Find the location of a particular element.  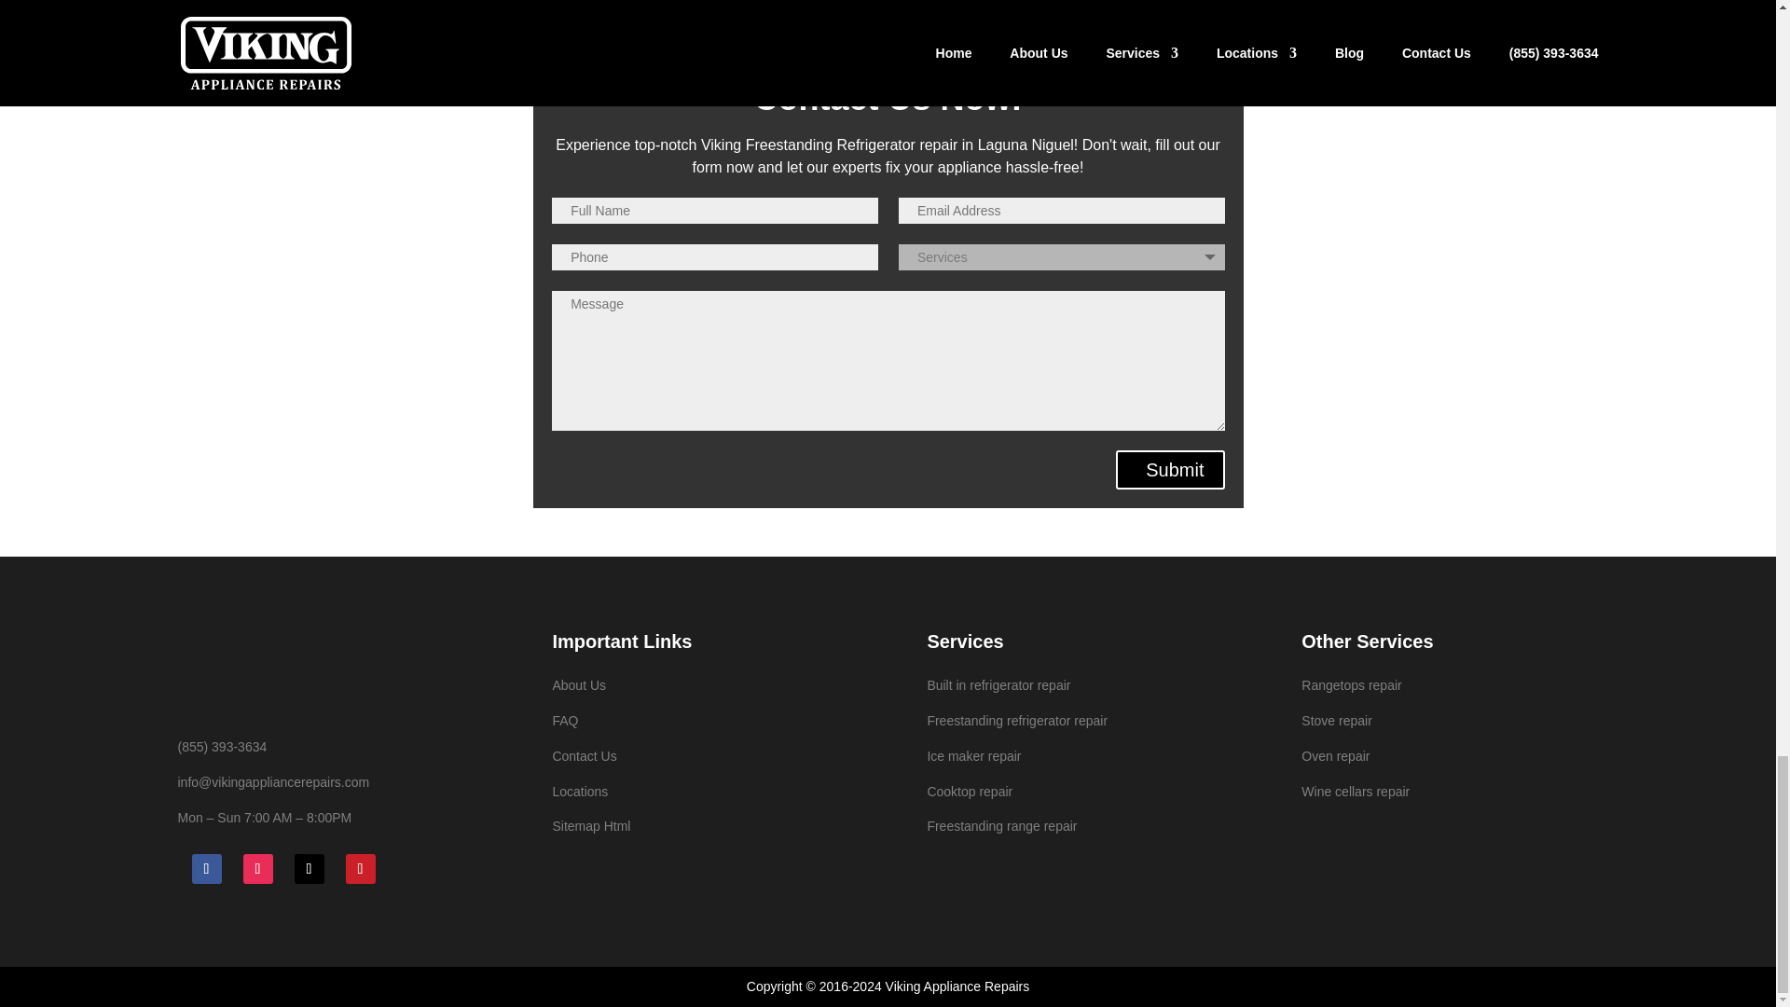

FAQ is located at coordinates (565, 720).